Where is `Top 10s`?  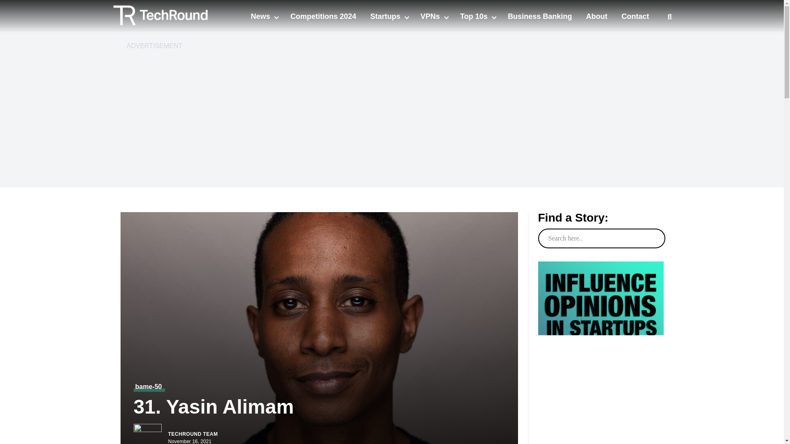 Top 10s is located at coordinates (475, 16).